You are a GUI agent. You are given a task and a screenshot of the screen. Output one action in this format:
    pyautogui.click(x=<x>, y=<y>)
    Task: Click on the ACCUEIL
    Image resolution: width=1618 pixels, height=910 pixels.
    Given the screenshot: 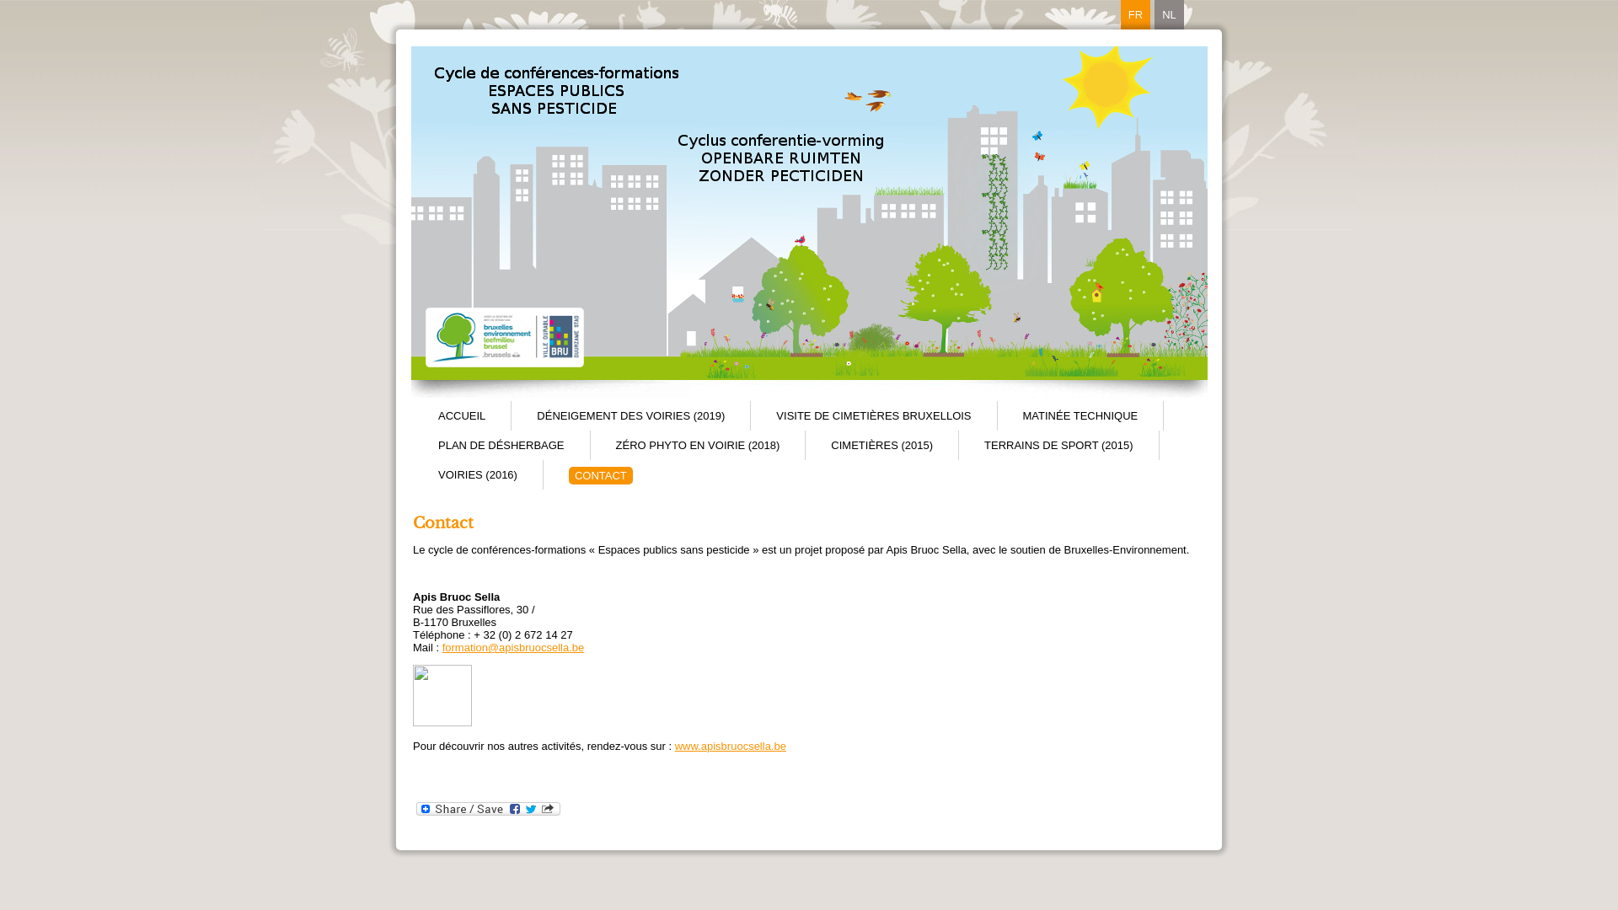 What is the action you would take?
    pyautogui.click(x=462, y=416)
    